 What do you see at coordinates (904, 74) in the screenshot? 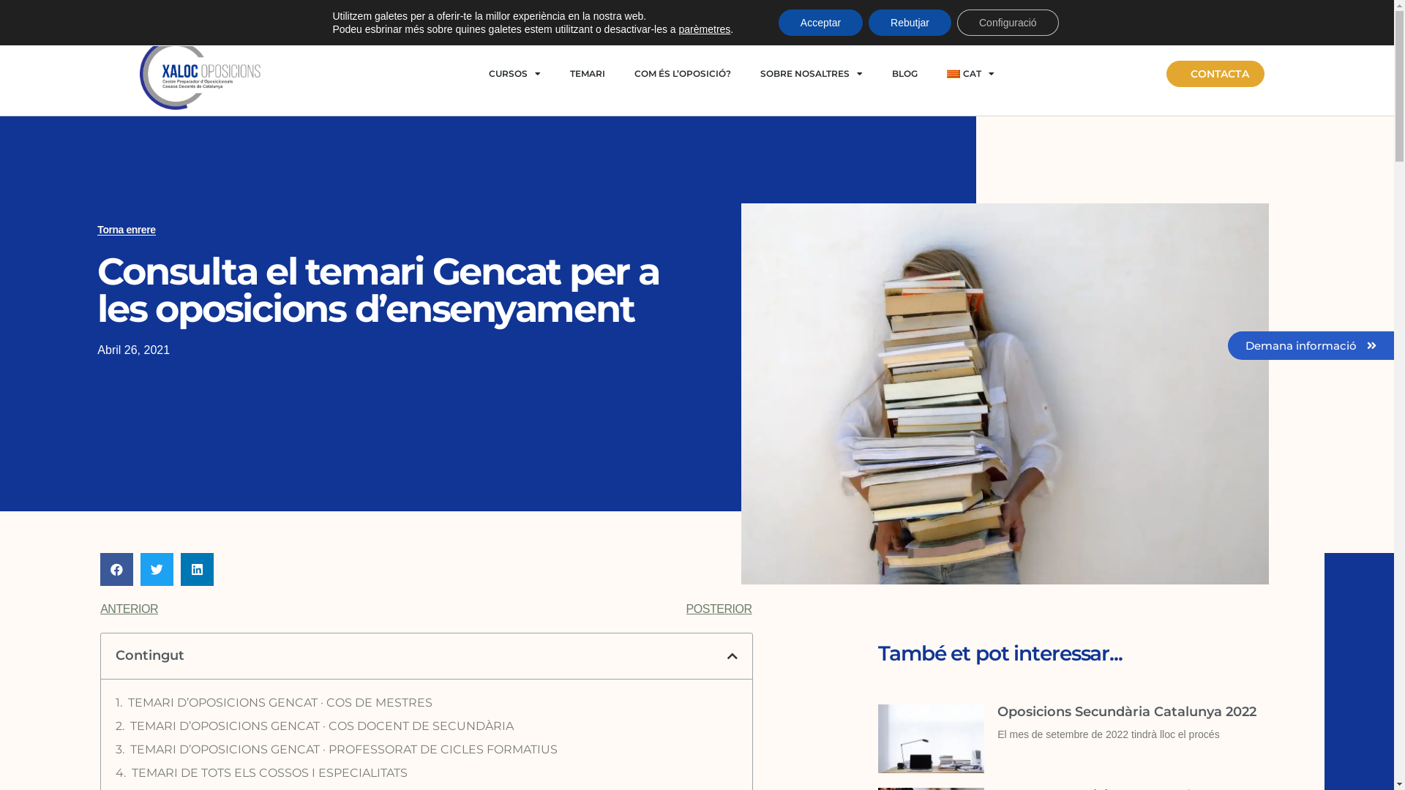
I see `BLOG` at bounding box center [904, 74].